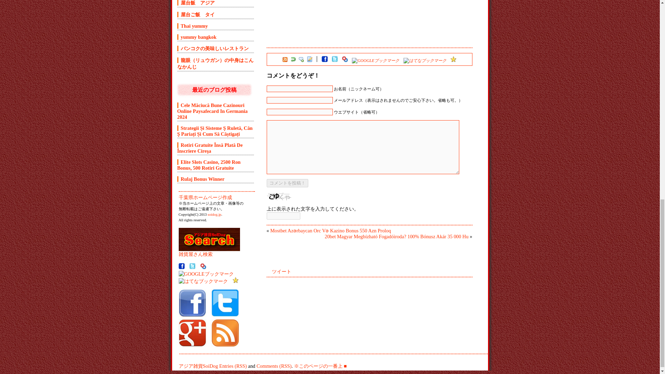 This screenshot has height=374, width=665. Describe the element at coordinates (348, 42) in the screenshot. I see `Advertisement` at that location.